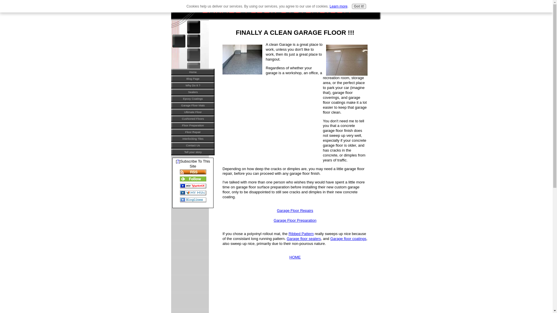 This screenshot has height=313, width=557. What do you see at coordinates (193, 79) in the screenshot?
I see `Blog Page` at bounding box center [193, 79].